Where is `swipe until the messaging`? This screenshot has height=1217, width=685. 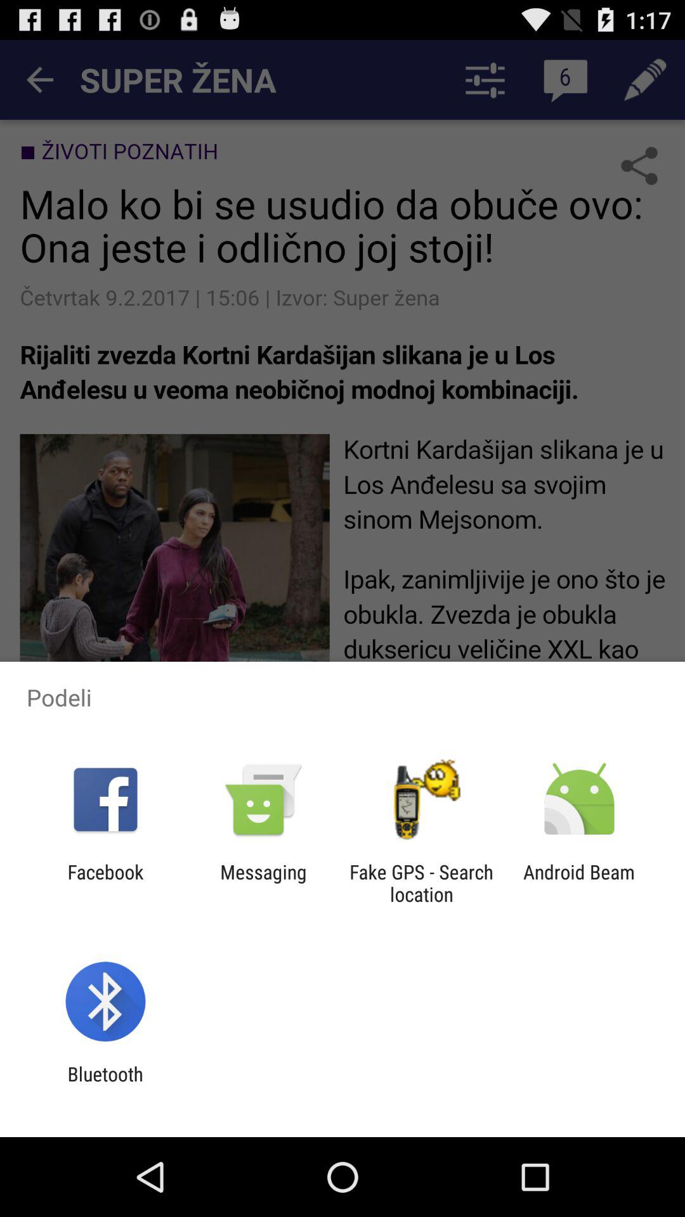
swipe until the messaging is located at coordinates (263, 883).